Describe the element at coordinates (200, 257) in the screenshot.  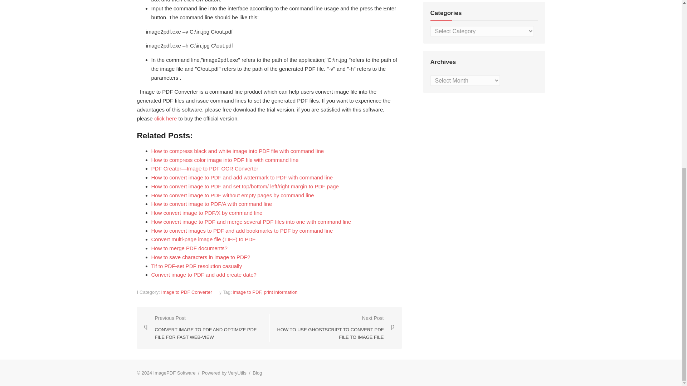
I see `How to save characters in image to PDF?` at that location.